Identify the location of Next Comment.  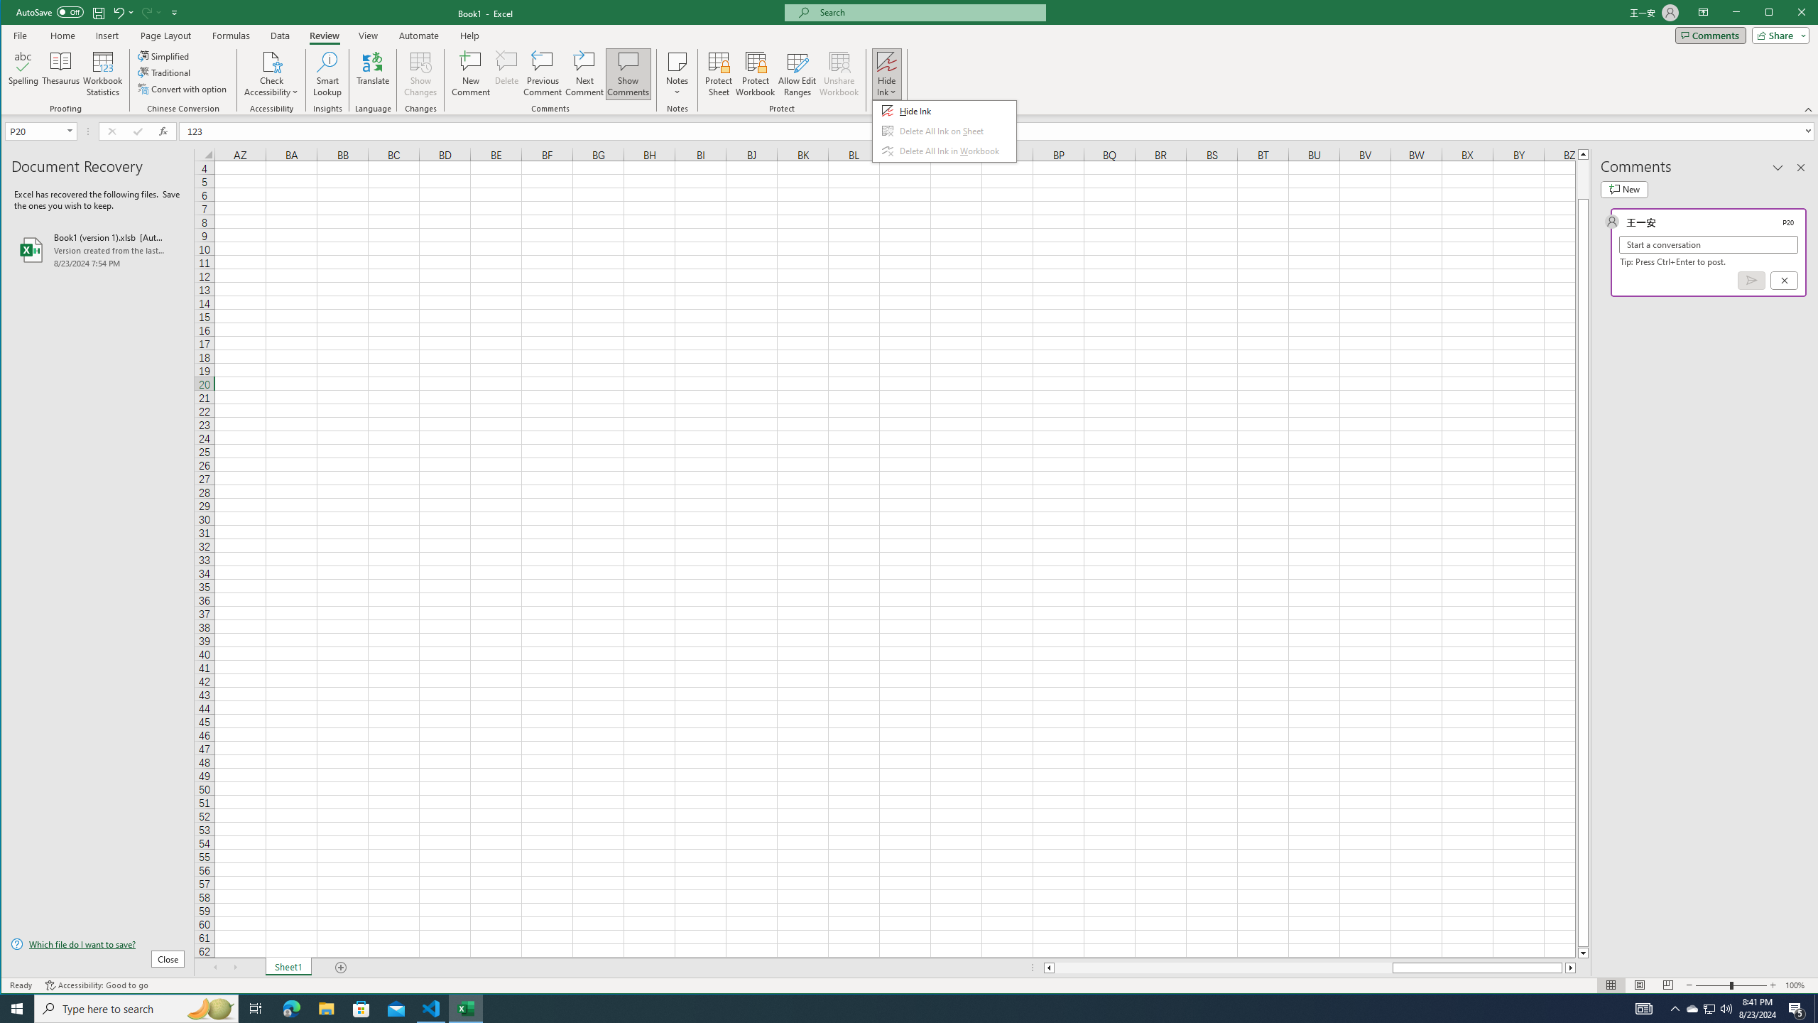
(584, 74).